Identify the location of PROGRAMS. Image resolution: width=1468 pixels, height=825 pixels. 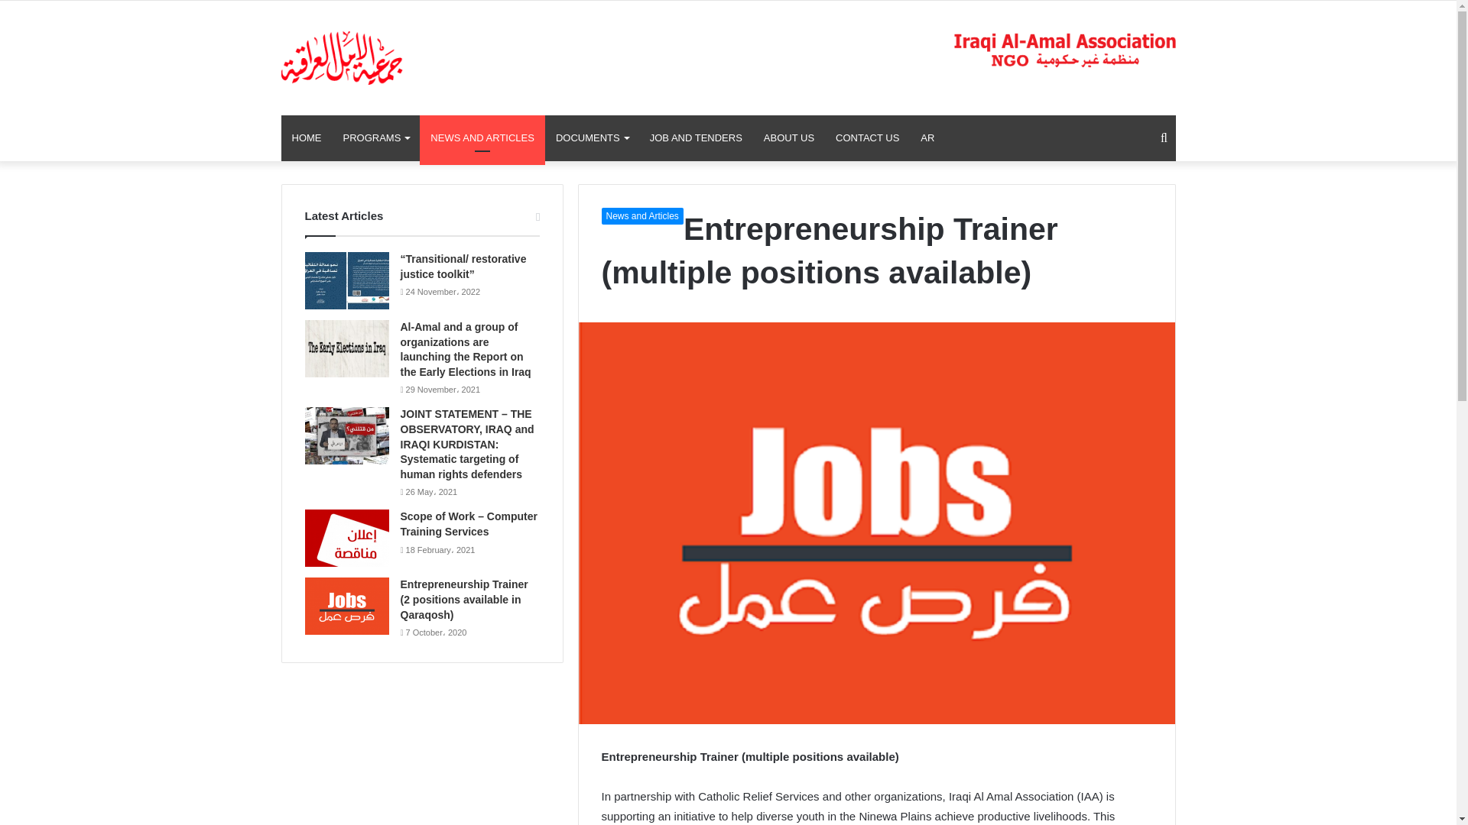
(375, 137).